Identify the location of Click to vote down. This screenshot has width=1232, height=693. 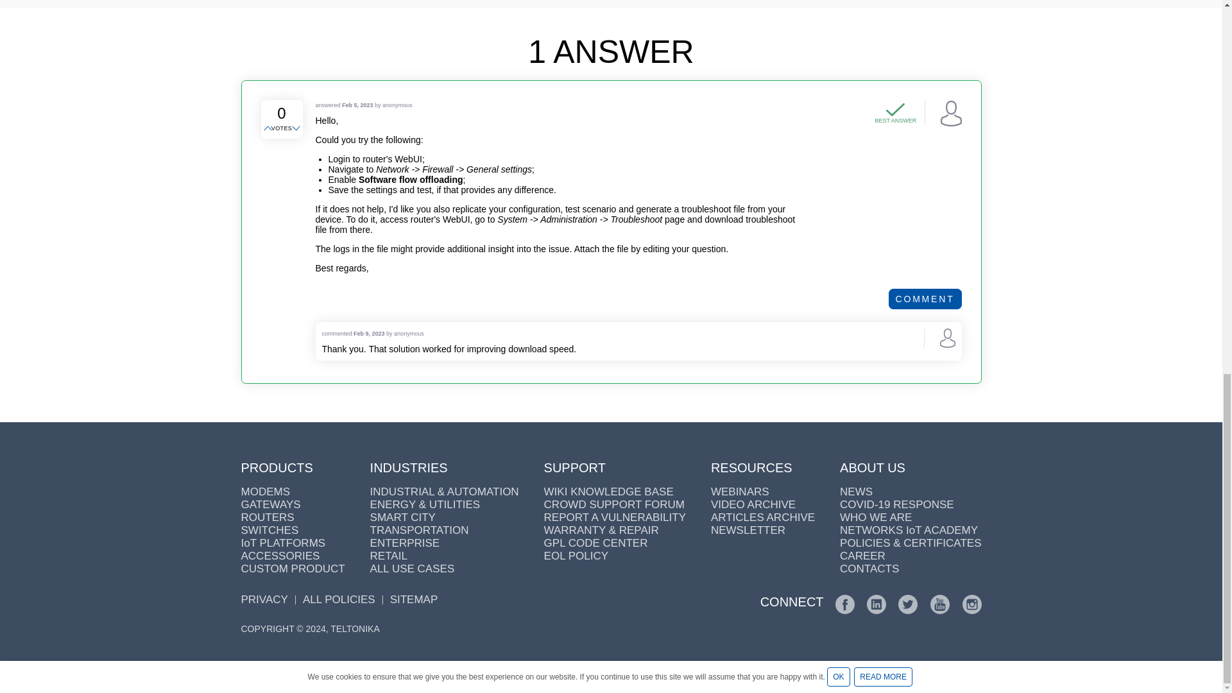
(296, 128).